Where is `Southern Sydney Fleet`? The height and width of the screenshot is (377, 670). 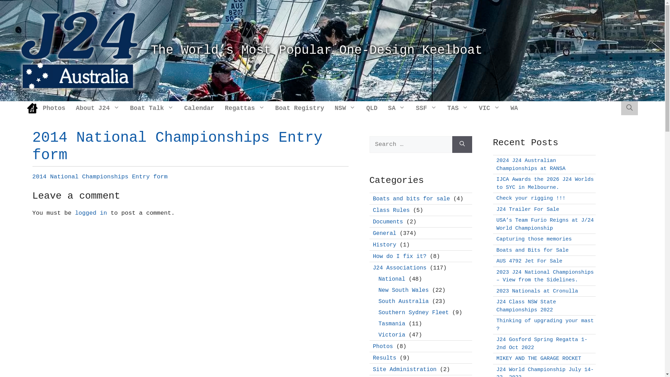
Southern Sydney Fleet is located at coordinates (414, 312).